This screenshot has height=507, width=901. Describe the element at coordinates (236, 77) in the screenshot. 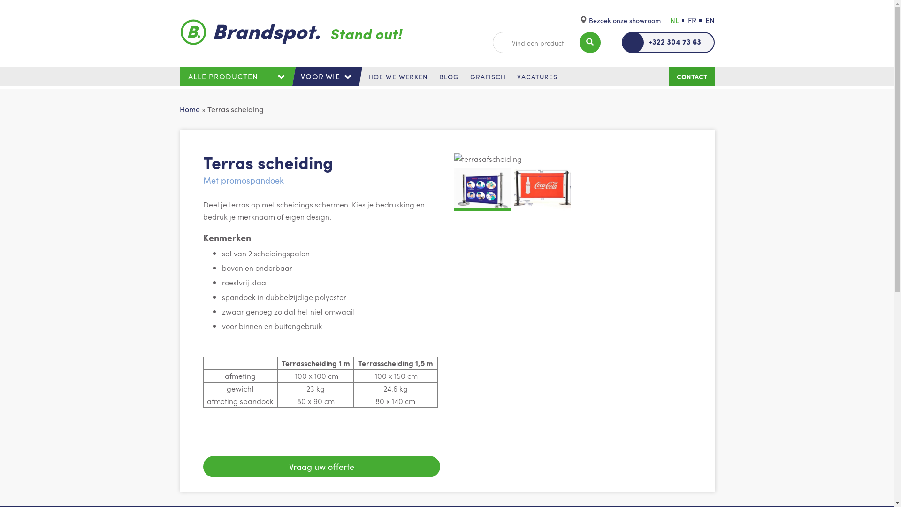

I see `ALLE PRODUCTEN` at that location.